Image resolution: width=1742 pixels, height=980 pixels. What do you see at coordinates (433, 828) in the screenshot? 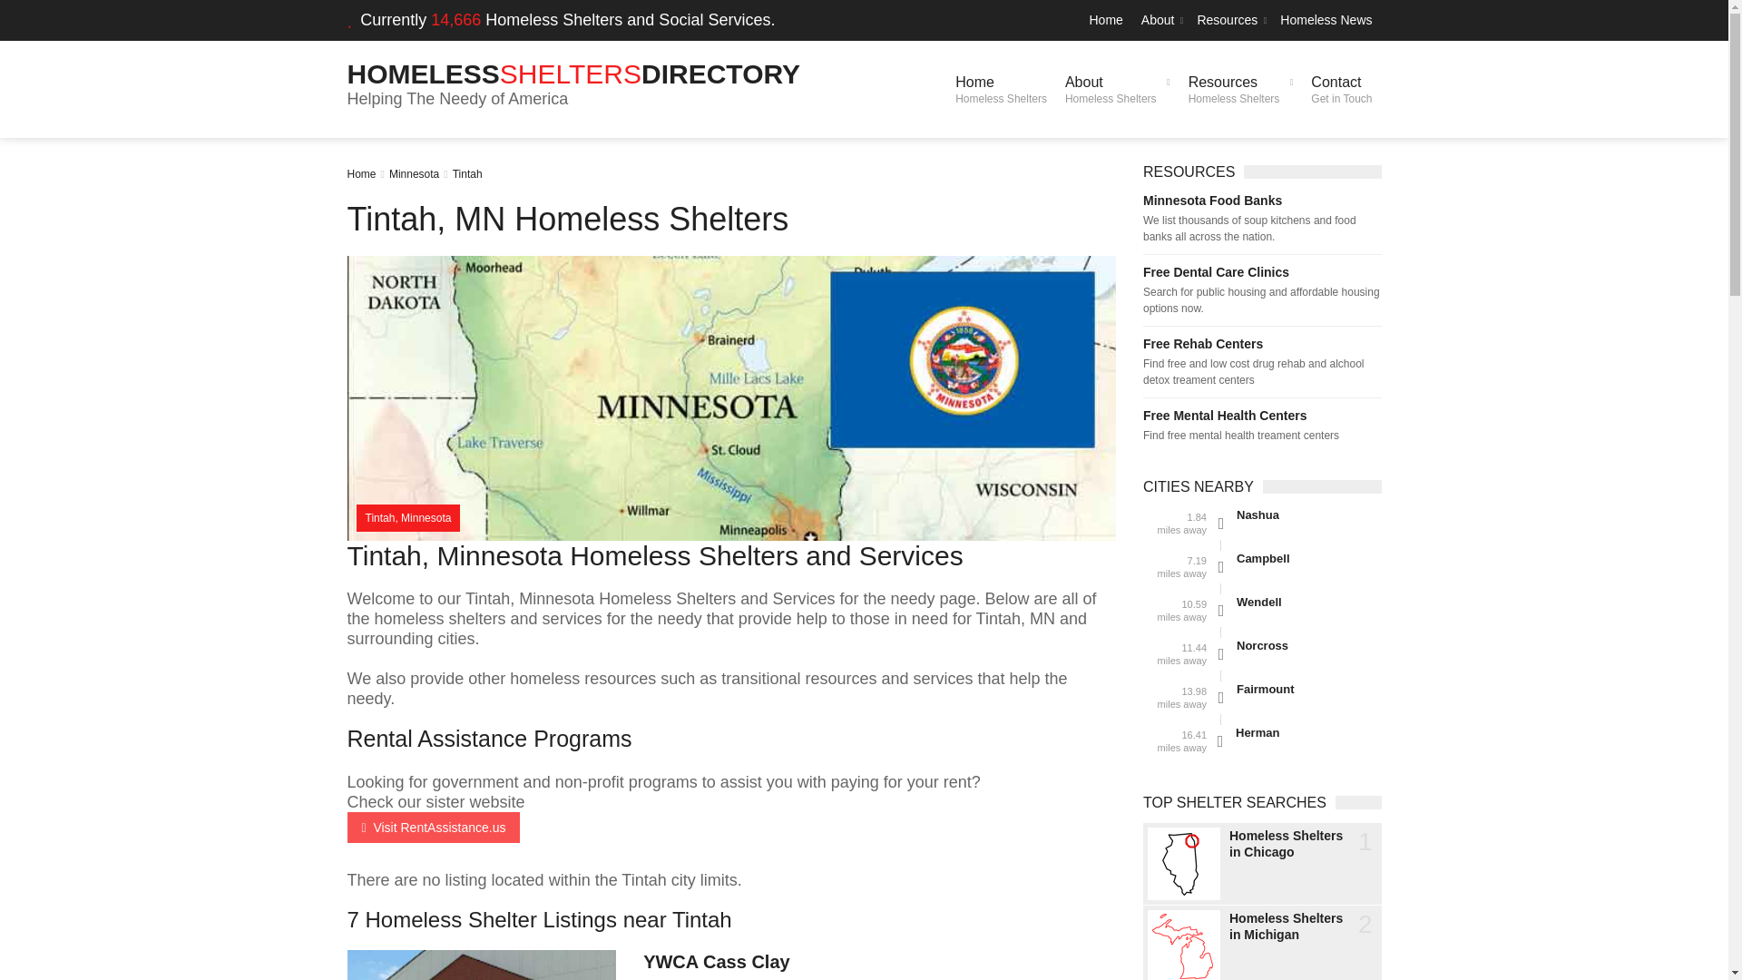
I see `Home` at bounding box center [433, 828].